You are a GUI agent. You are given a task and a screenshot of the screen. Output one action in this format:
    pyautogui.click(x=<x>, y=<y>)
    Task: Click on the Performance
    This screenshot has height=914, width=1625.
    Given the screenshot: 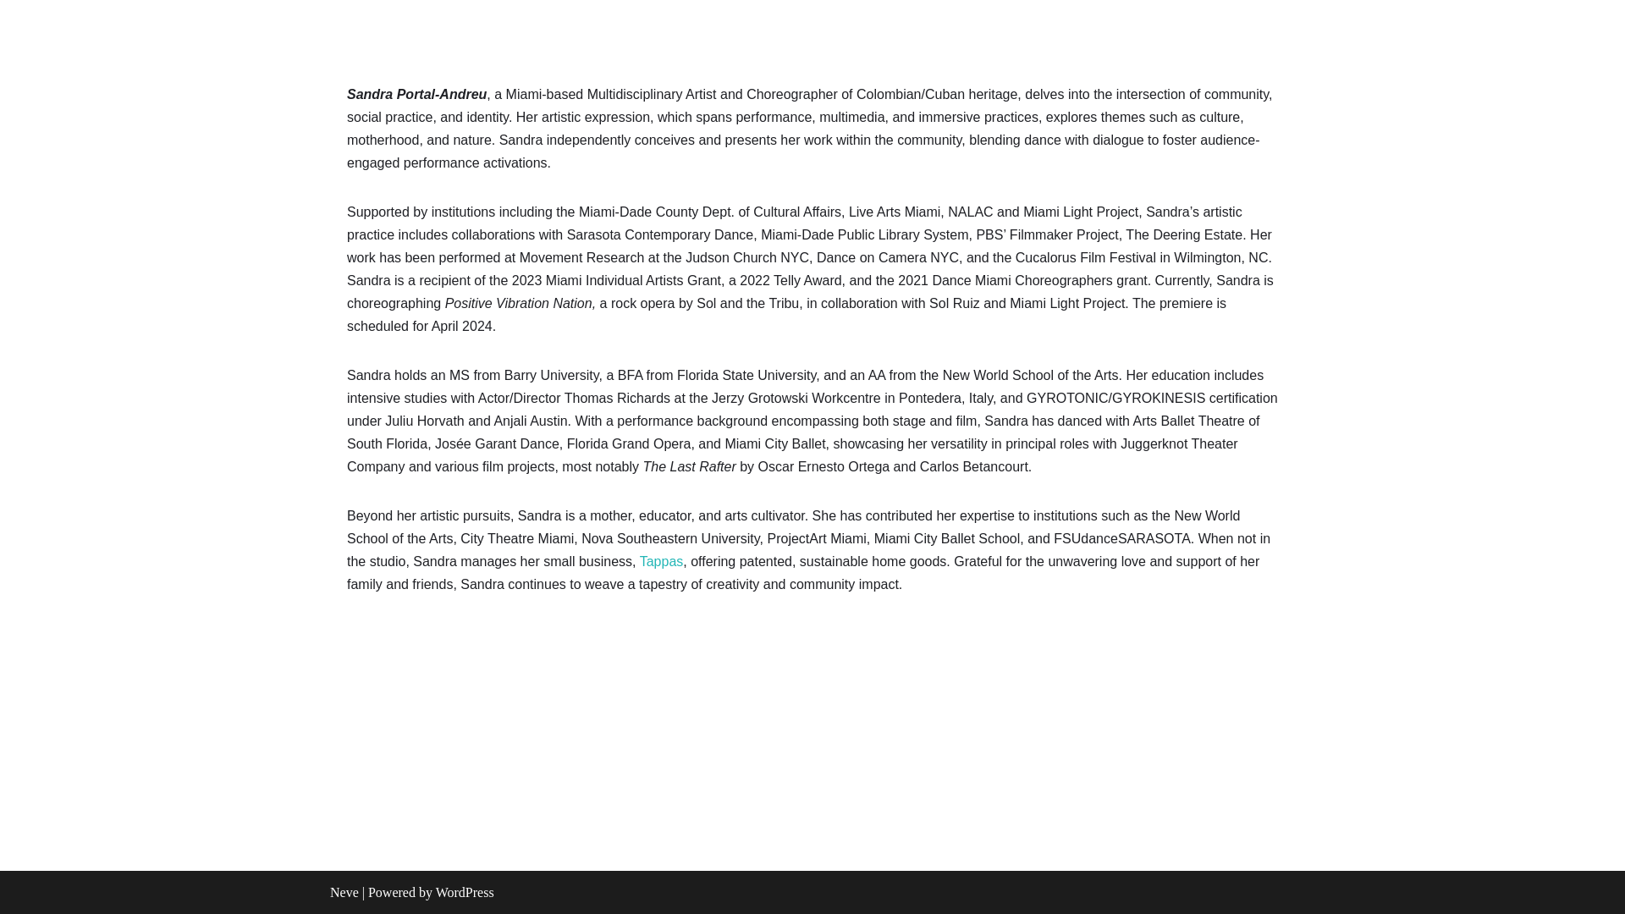 What is the action you would take?
    pyautogui.click(x=1080, y=32)
    